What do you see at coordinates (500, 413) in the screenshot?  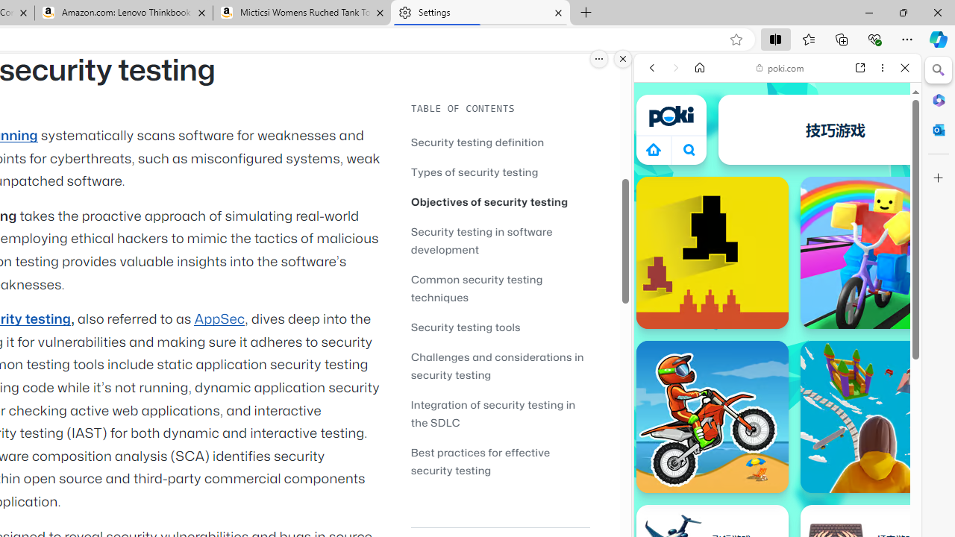 I see `Integration of security testing in the SDLC` at bounding box center [500, 413].